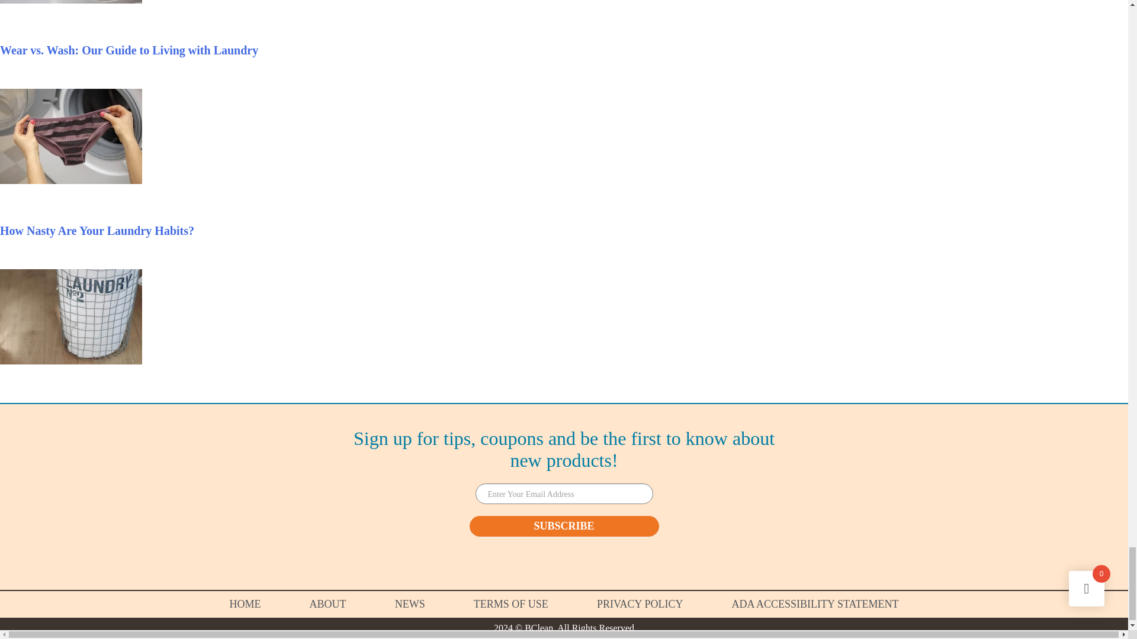 The width and height of the screenshot is (1137, 639). What do you see at coordinates (97, 231) in the screenshot?
I see `How Nasty Are Your Laundry Habits?` at bounding box center [97, 231].